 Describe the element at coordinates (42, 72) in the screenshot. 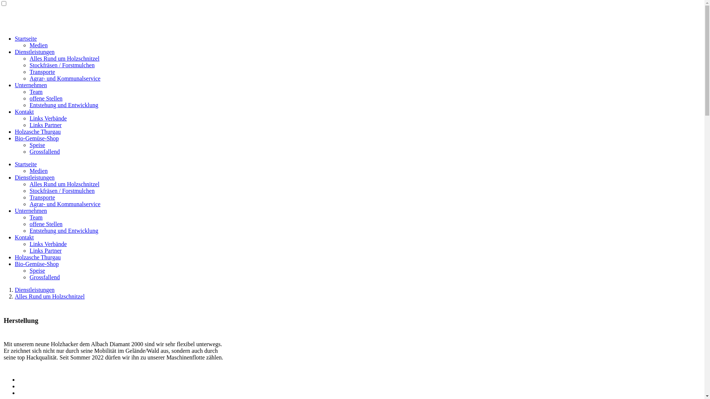

I see `Transporte` at that location.